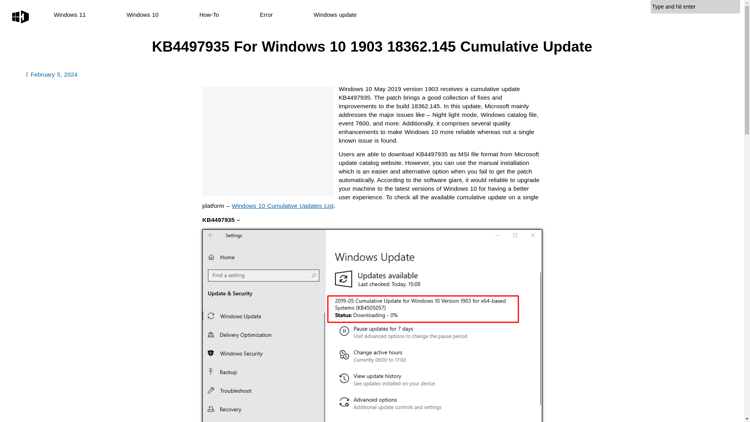 Image resolution: width=750 pixels, height=422 pixels. Describe the element at coordinates (209, 15) in the screenshot. I see `How-To` at that location.